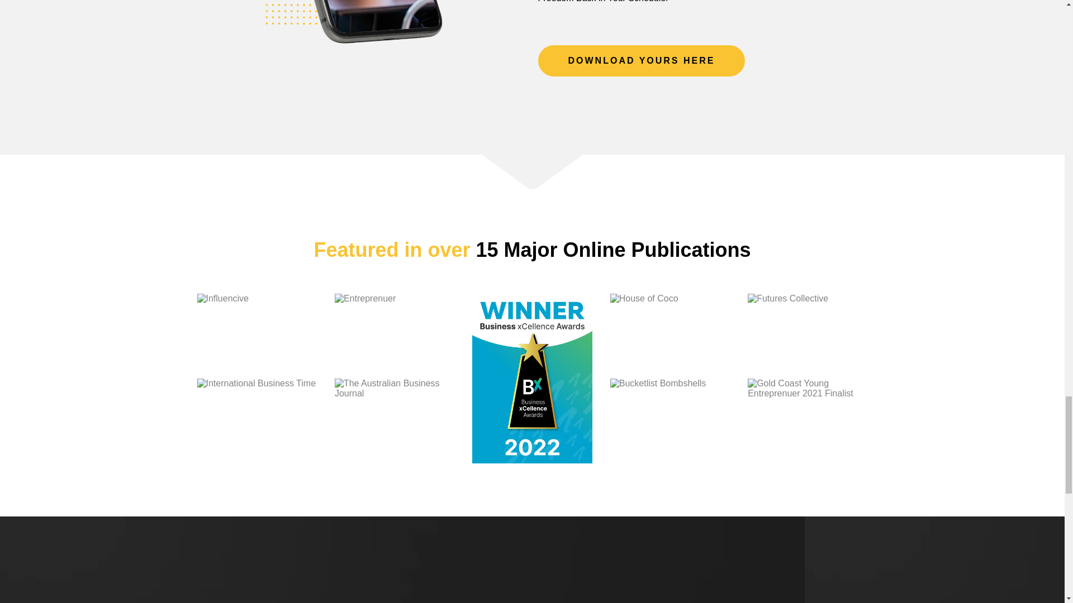 This screenshot has width=1073, height=603. Describe the element at coordinates (640, 61) in the screenshot. I see `DOWNLOAD YOURS HERE` at that location.